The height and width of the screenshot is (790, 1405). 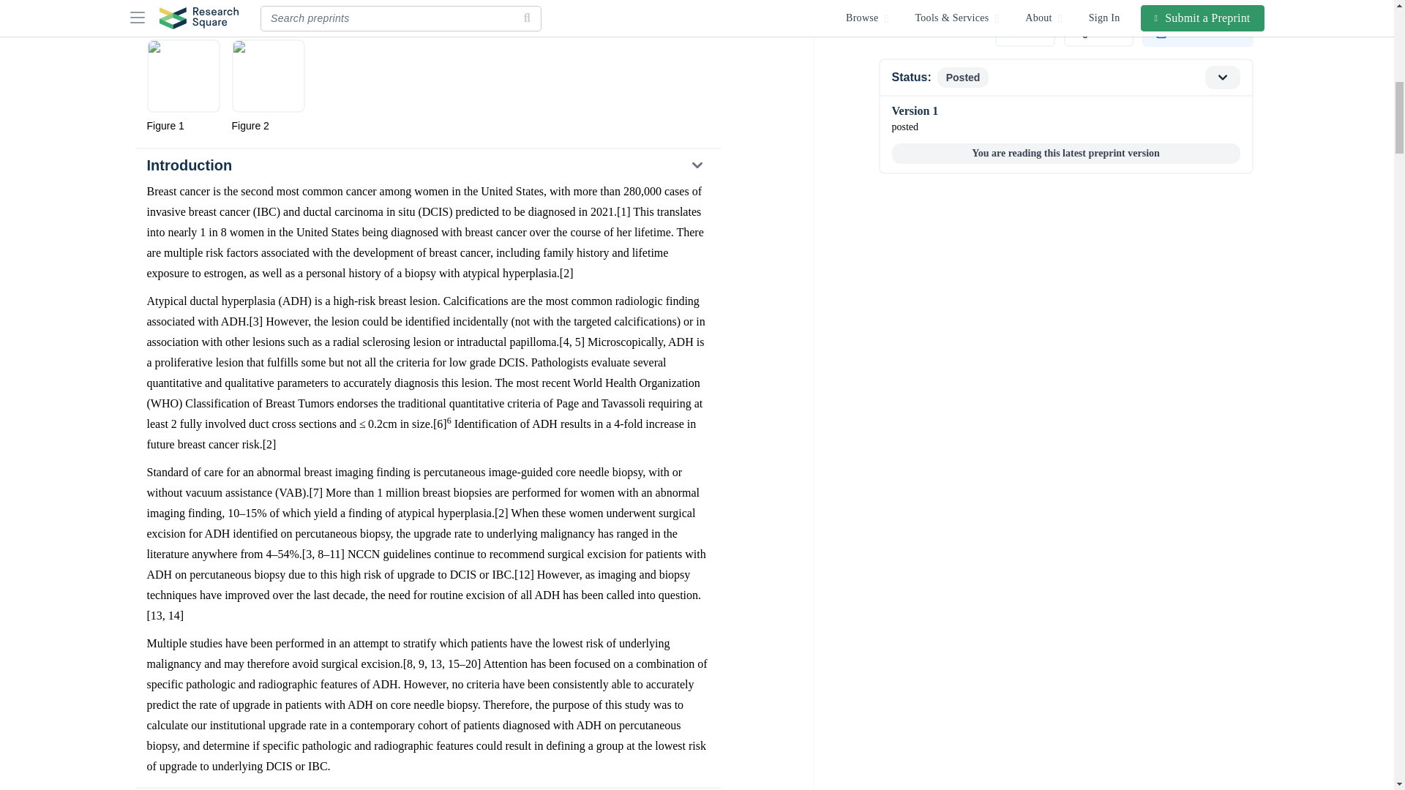 What do you see at coordinates (427, 165) in the screenshot?
I see `Introduction` at bounding box center [427, 165].